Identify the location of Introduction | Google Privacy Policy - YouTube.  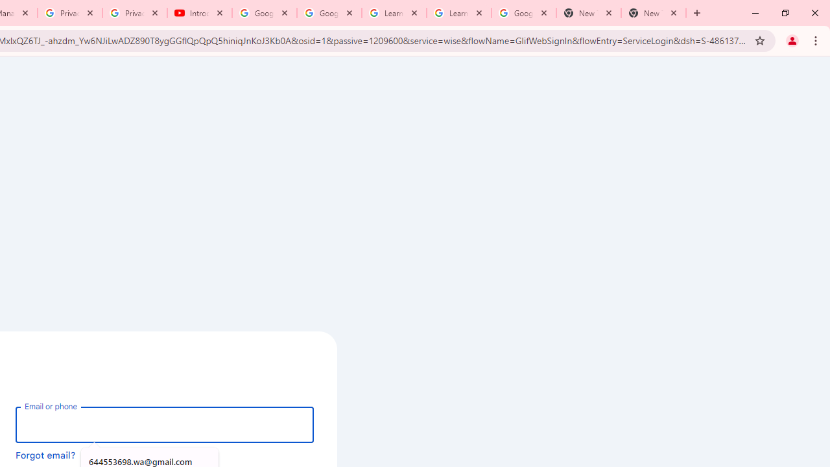
(200, 13).